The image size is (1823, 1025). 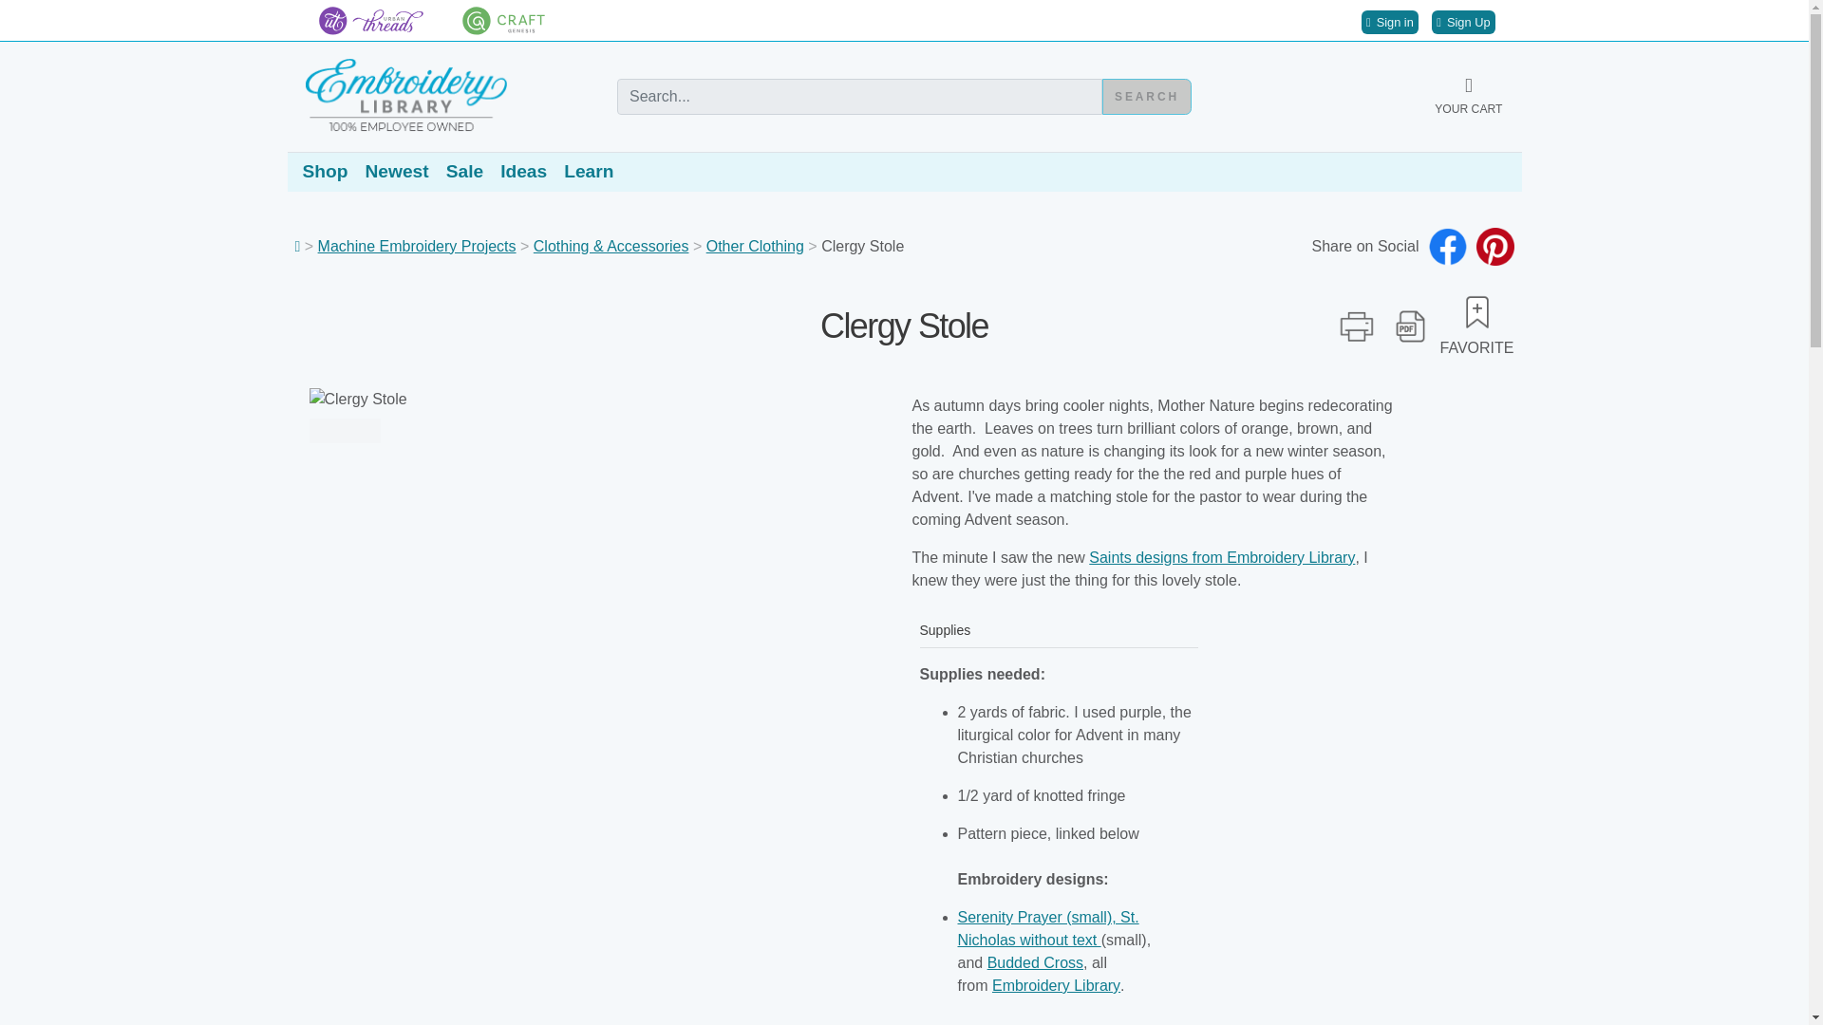 What do you see at coordinates (1147, 97) in the screenshot?
I see `SEARCH` at bounding box center [1147, 97].